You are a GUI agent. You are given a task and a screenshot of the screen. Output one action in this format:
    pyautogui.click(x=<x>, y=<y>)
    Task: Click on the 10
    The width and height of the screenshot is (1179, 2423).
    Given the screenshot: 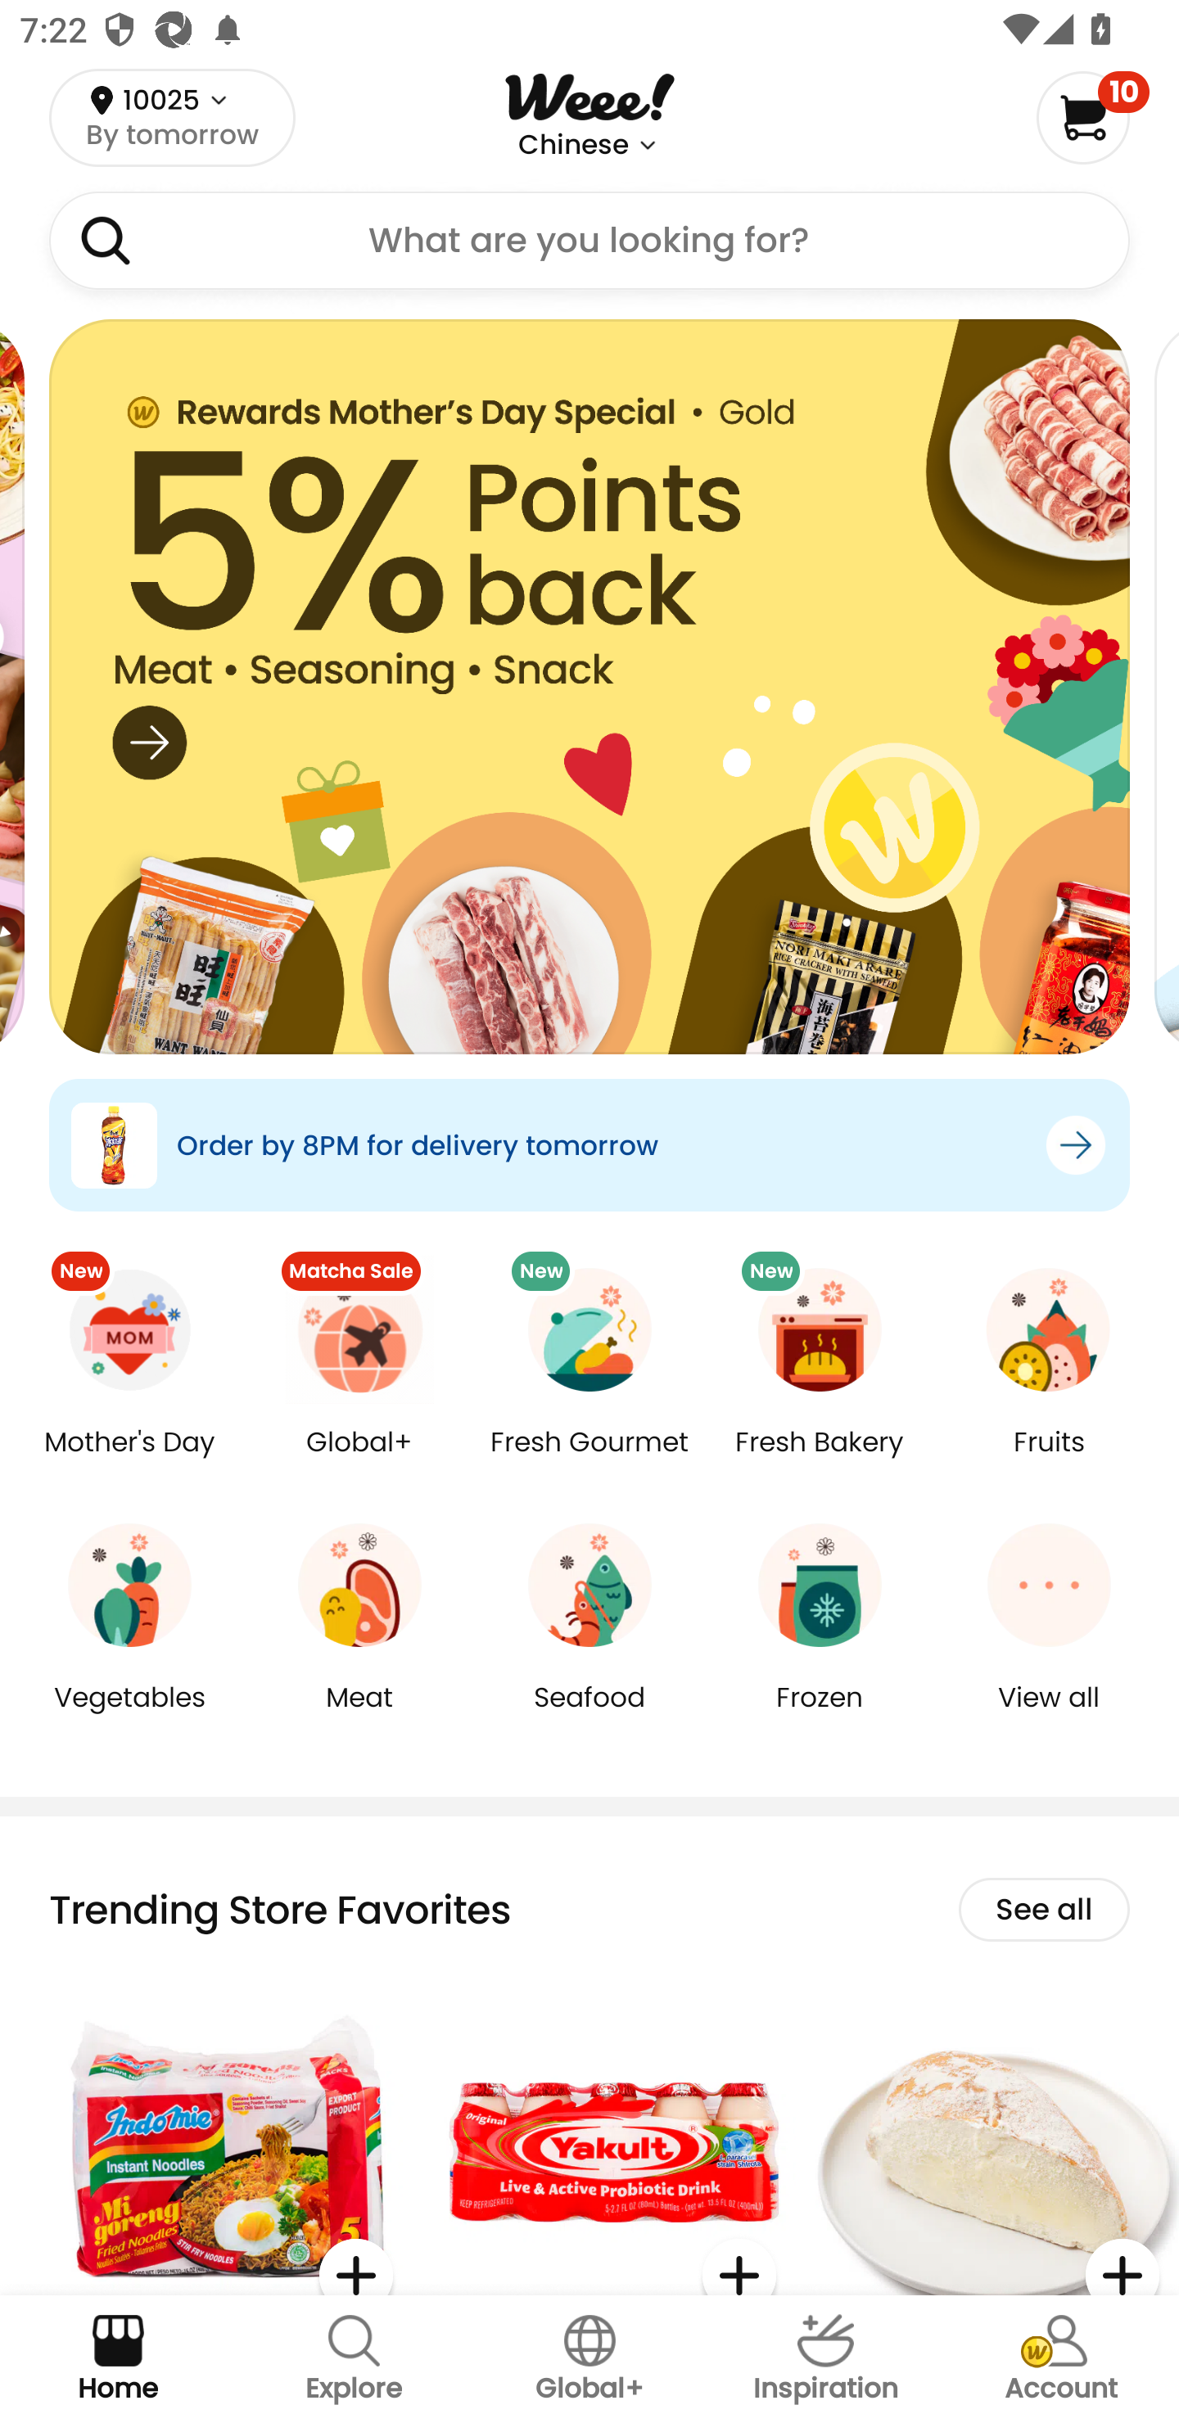 What is the action you would take?
    pyautogui.click(x=1092, y=117)
    